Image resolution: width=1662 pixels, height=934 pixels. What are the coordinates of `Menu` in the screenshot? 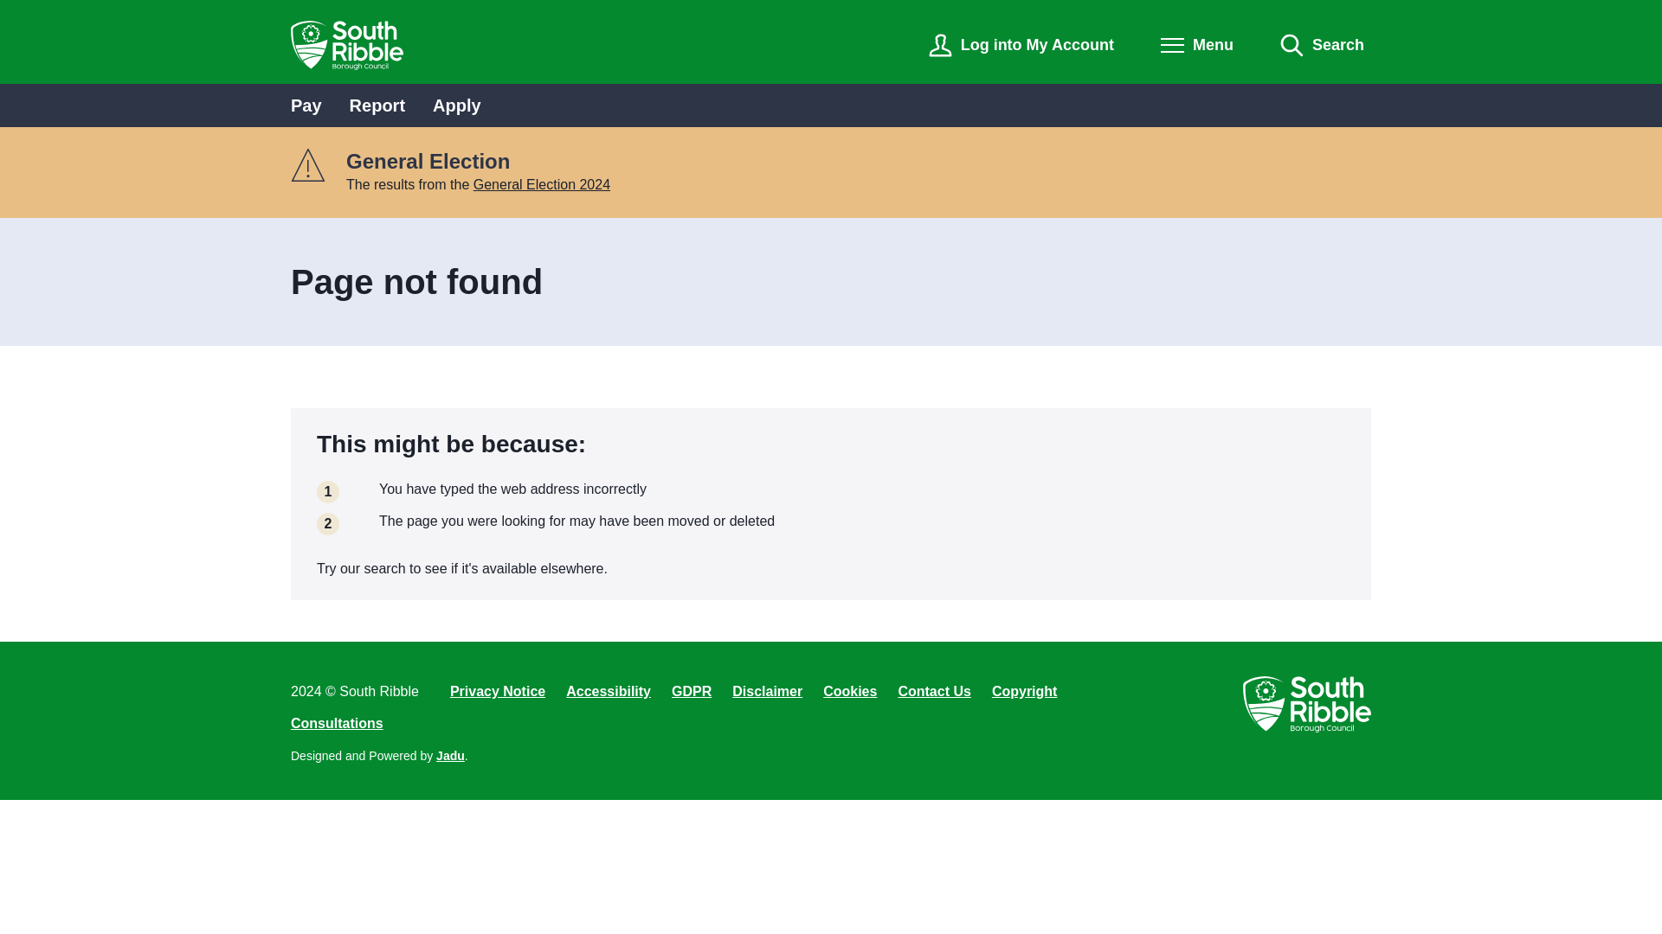 It's located at (1196, 45).